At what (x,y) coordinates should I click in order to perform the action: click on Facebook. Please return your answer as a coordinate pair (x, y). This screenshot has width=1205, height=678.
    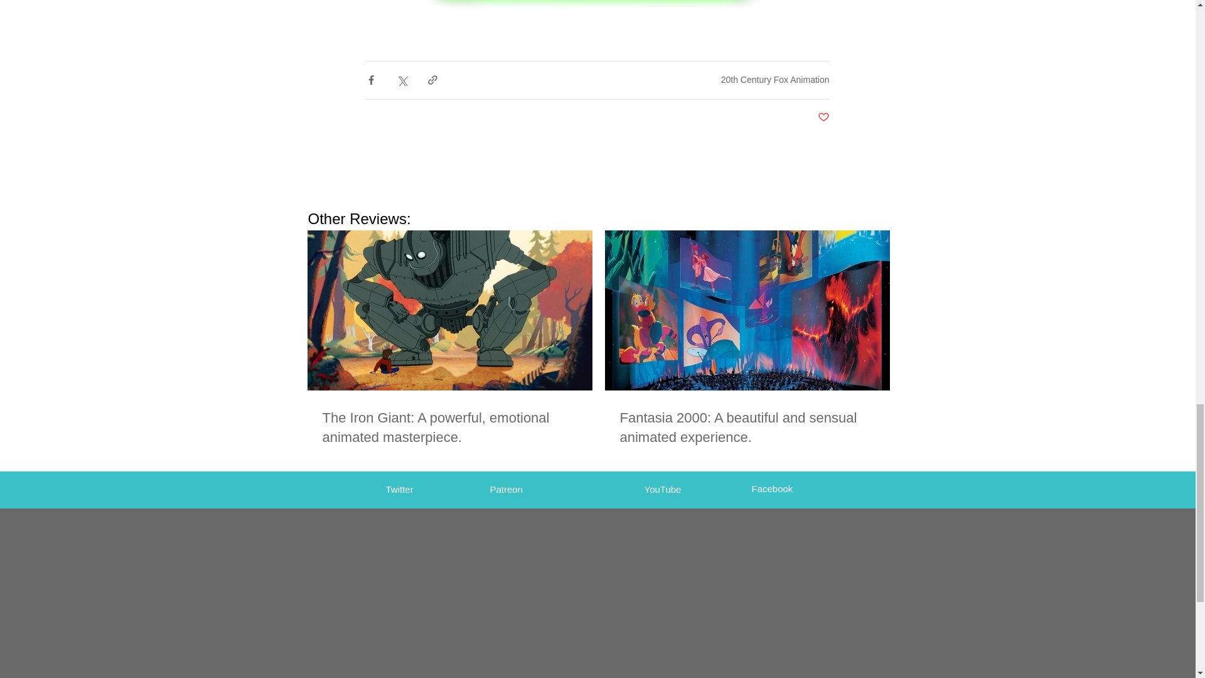
    Looking at the image, I should click on (772, 488).